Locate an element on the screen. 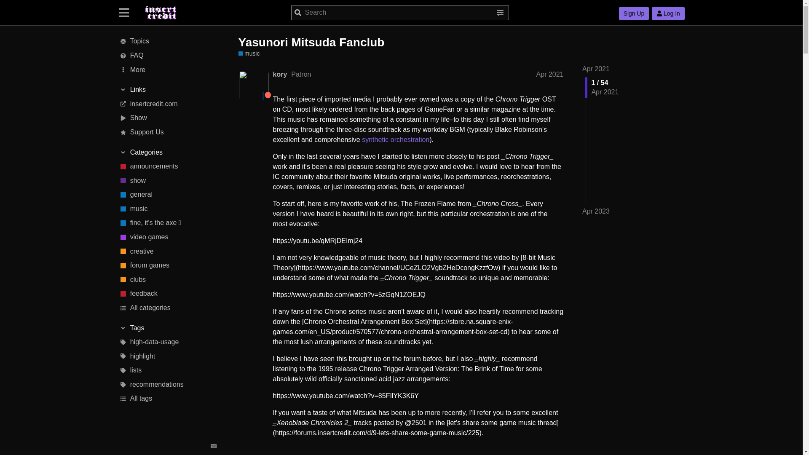  music is located at coordinates (167, 209).